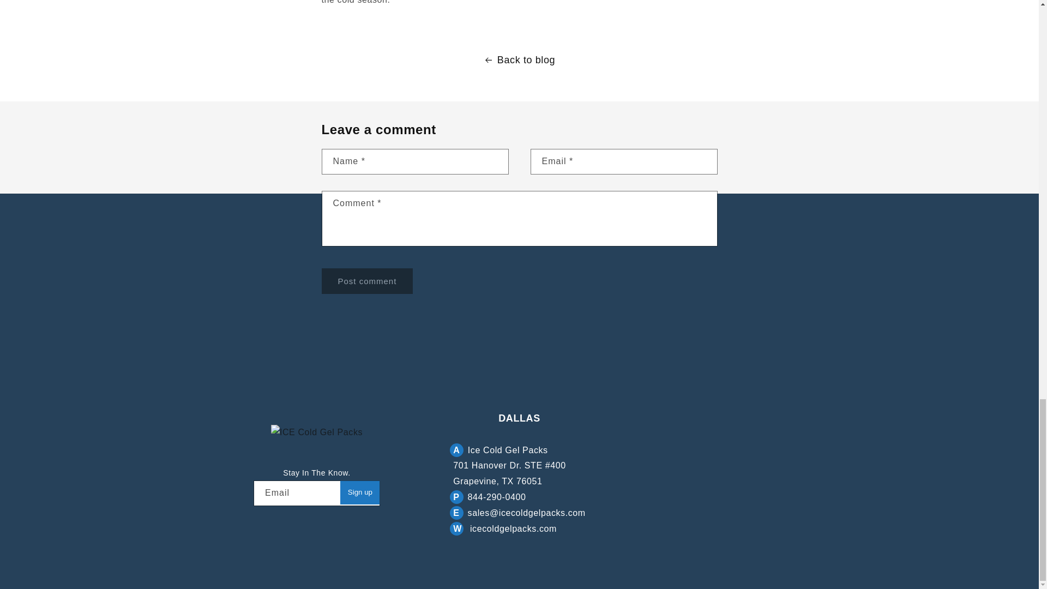 The width and height of the screenshot is (1047, 589). What do you see at coordinates (360, 492) in the screenshot?
I see `Sign up` at bounding box center [360, 492].